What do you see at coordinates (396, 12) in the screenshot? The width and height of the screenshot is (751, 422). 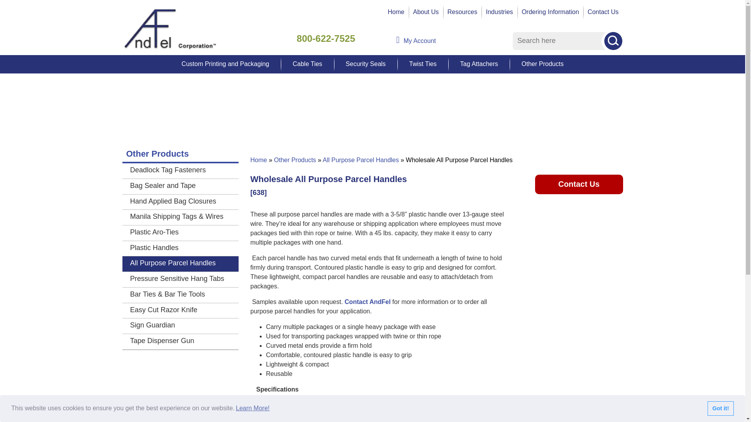 I see `Home` at bounding box center [396, 12].